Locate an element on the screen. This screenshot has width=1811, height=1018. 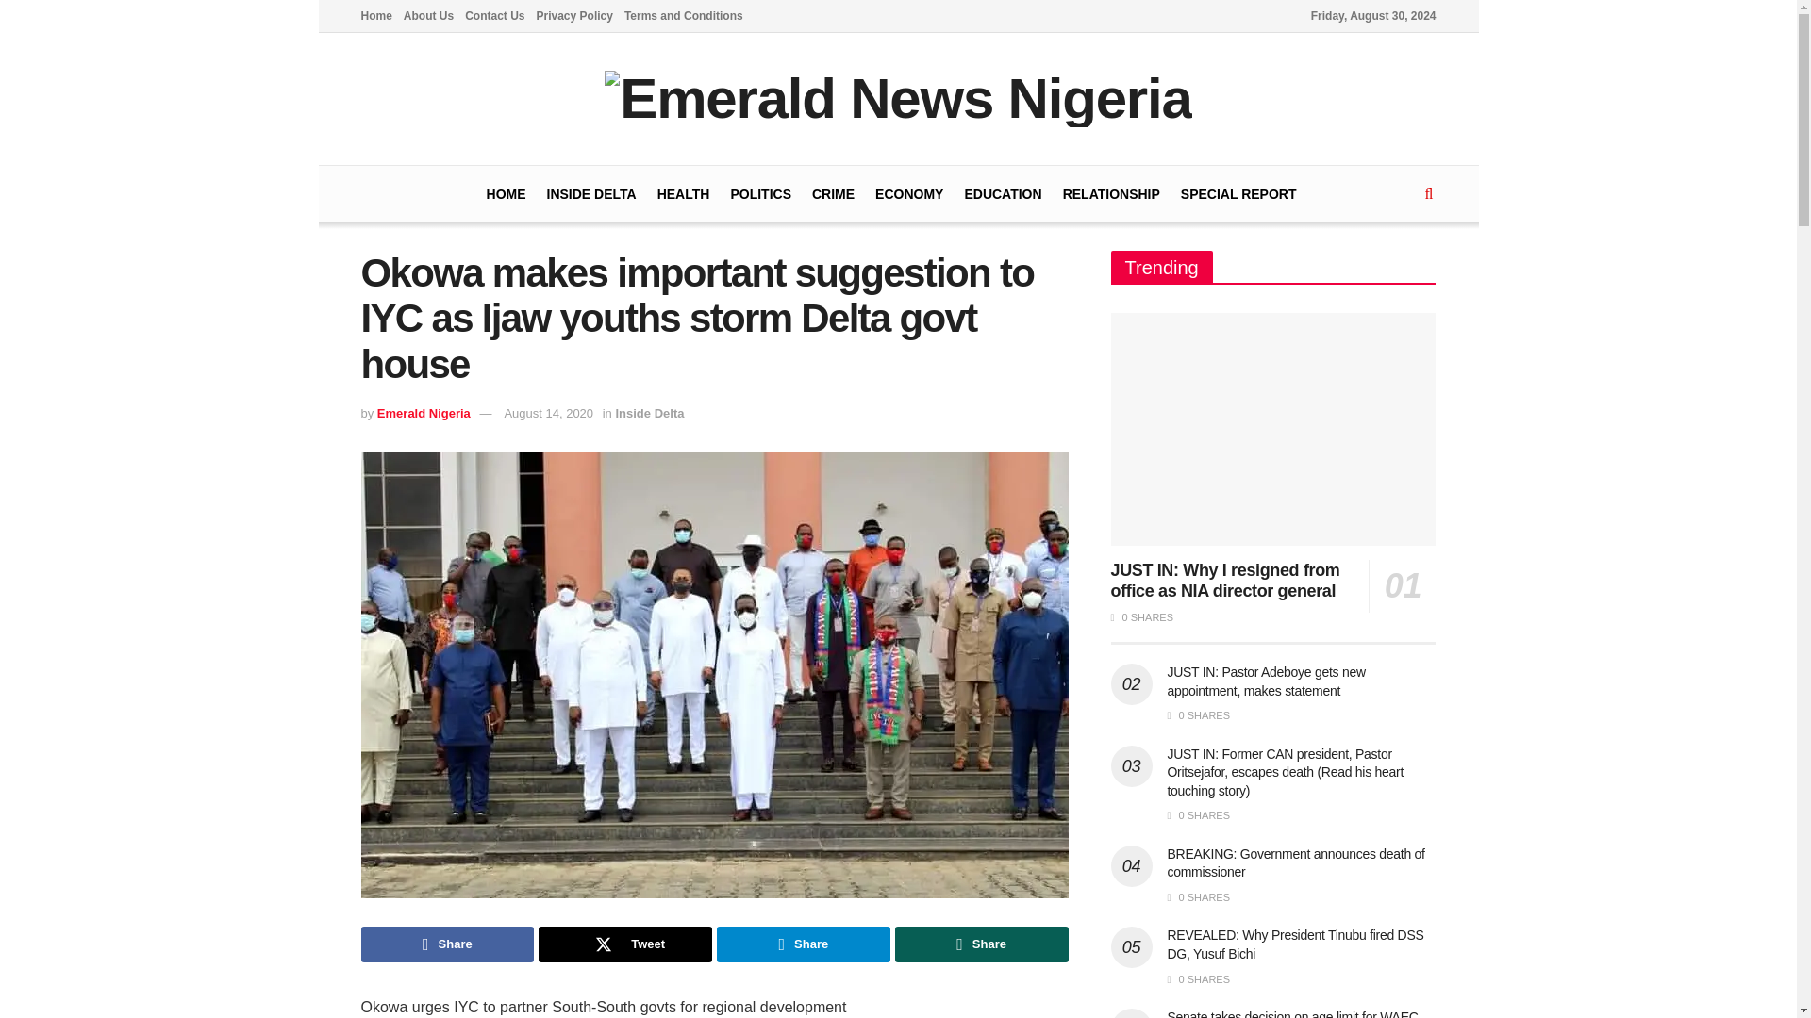
CRIME is located at coordinates (833, 194).